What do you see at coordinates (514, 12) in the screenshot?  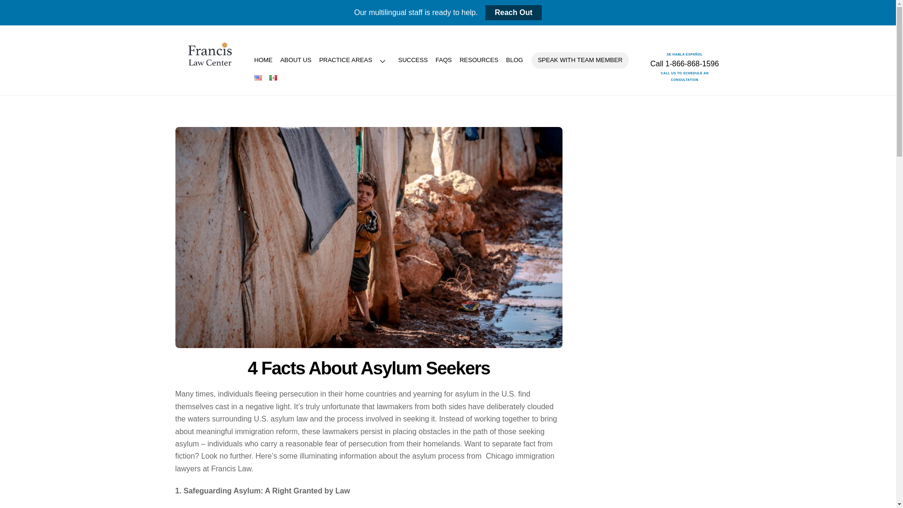 I see `Reach Out` at bounding box center [514, 12].